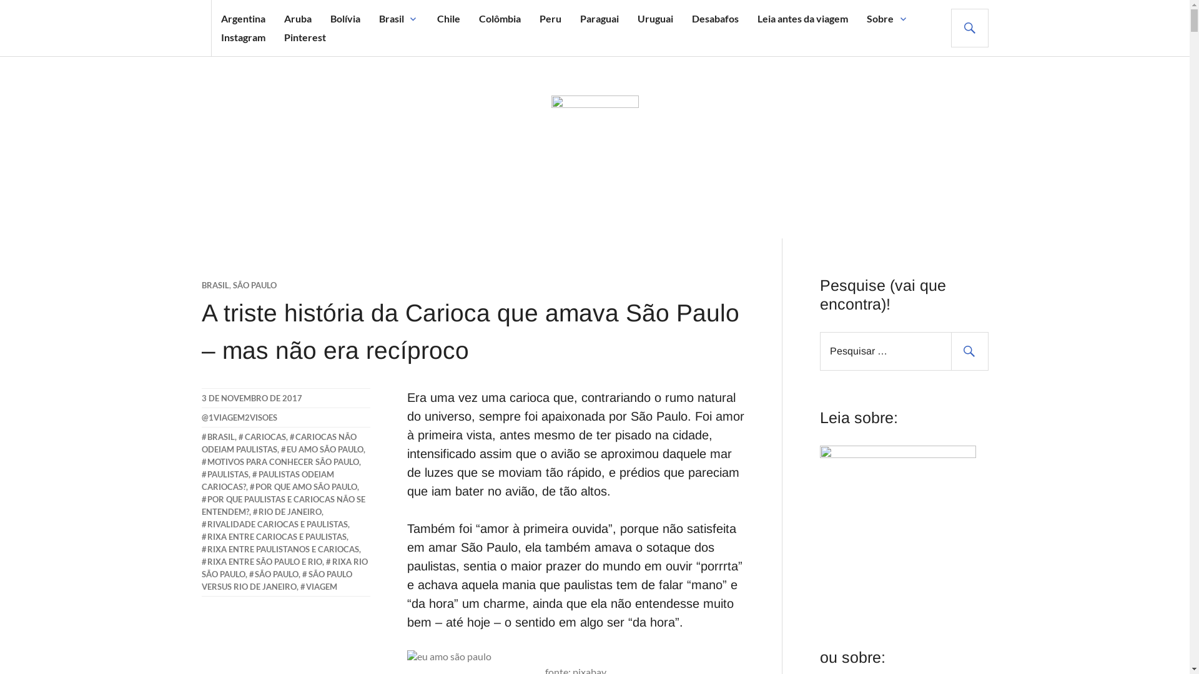 The width and height of the screenshot is (1199, 674). I want to click on CARIOCAS, so click(262, 437).